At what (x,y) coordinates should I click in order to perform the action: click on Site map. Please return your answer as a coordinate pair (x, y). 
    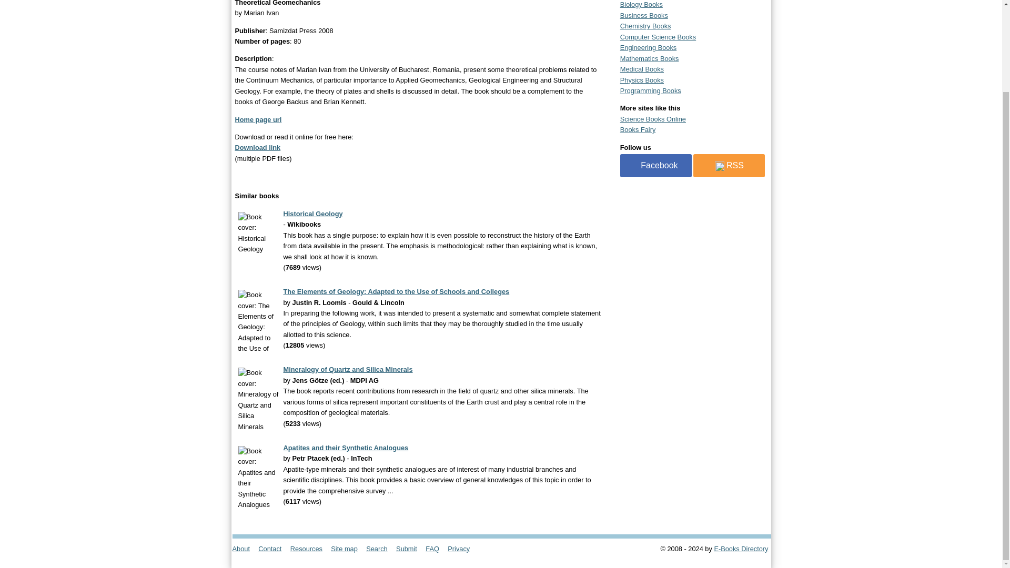
    Looking at the image, I should click on (347, 548).